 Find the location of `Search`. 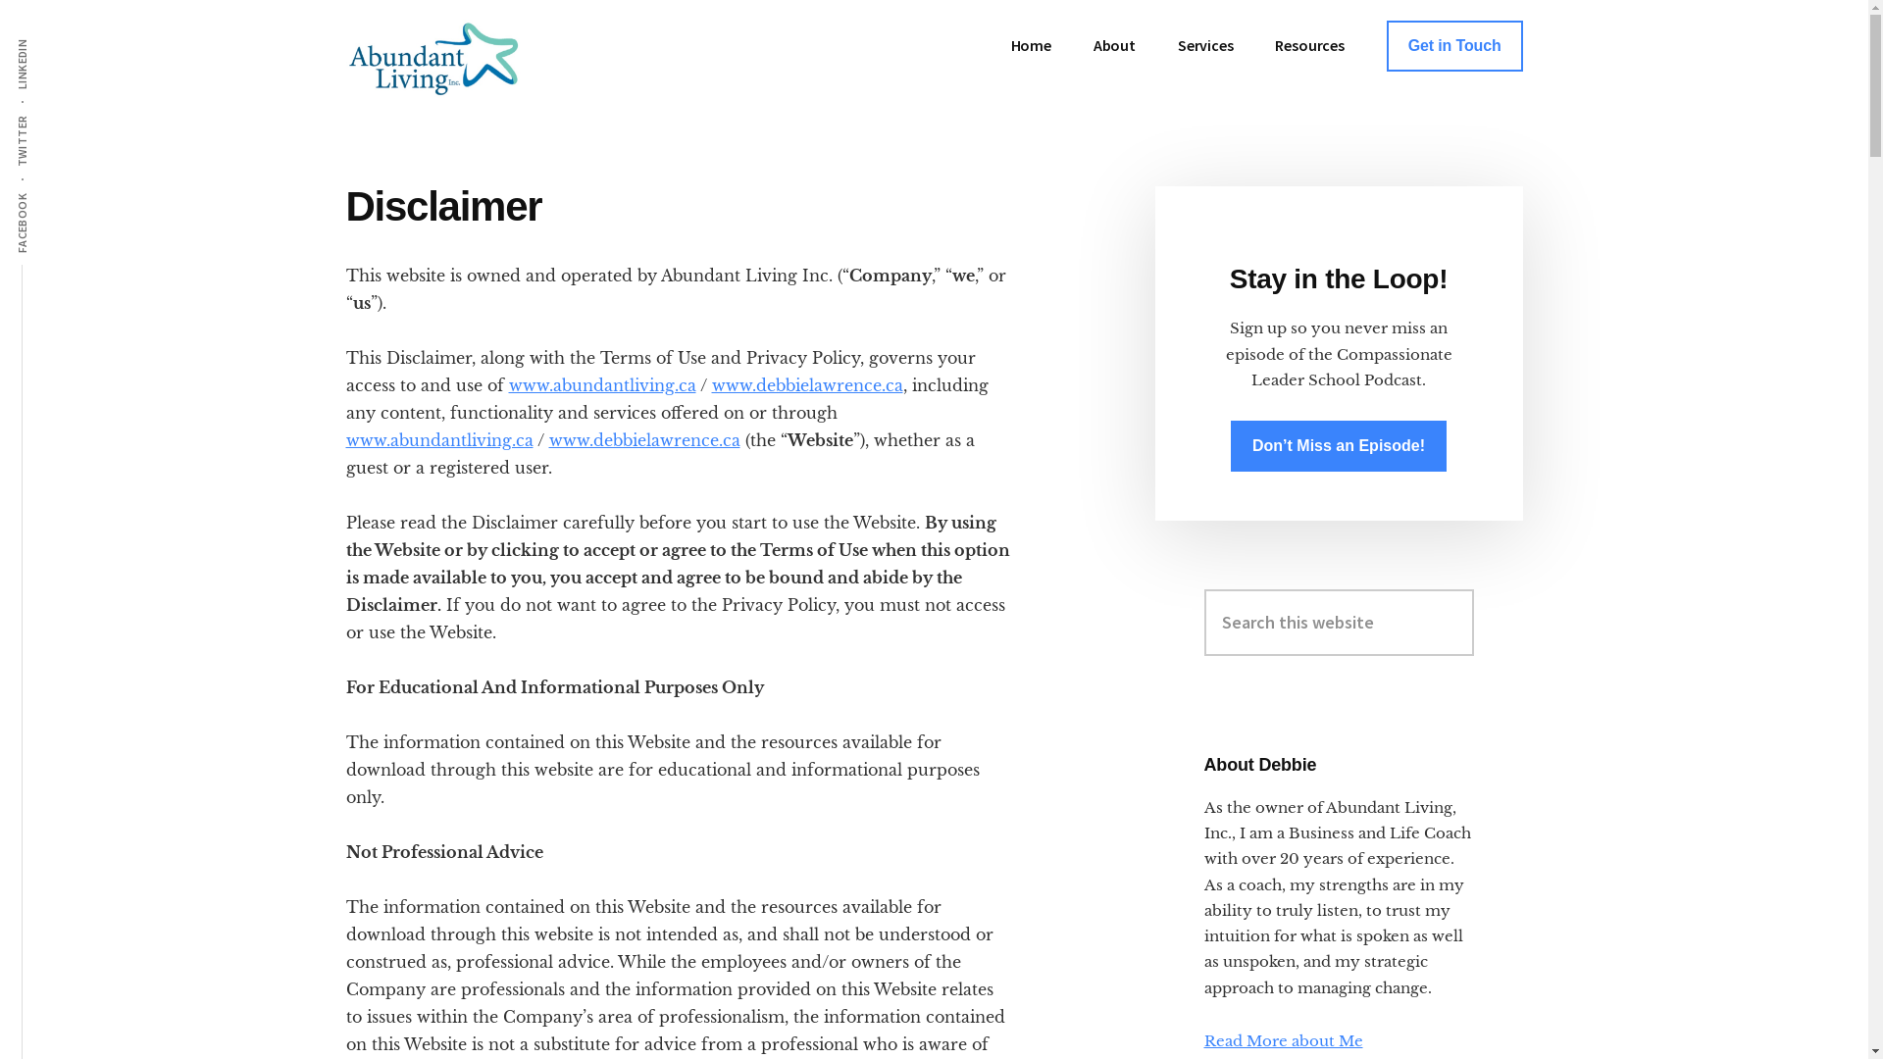

Search is located at coordinates (1473, 588).